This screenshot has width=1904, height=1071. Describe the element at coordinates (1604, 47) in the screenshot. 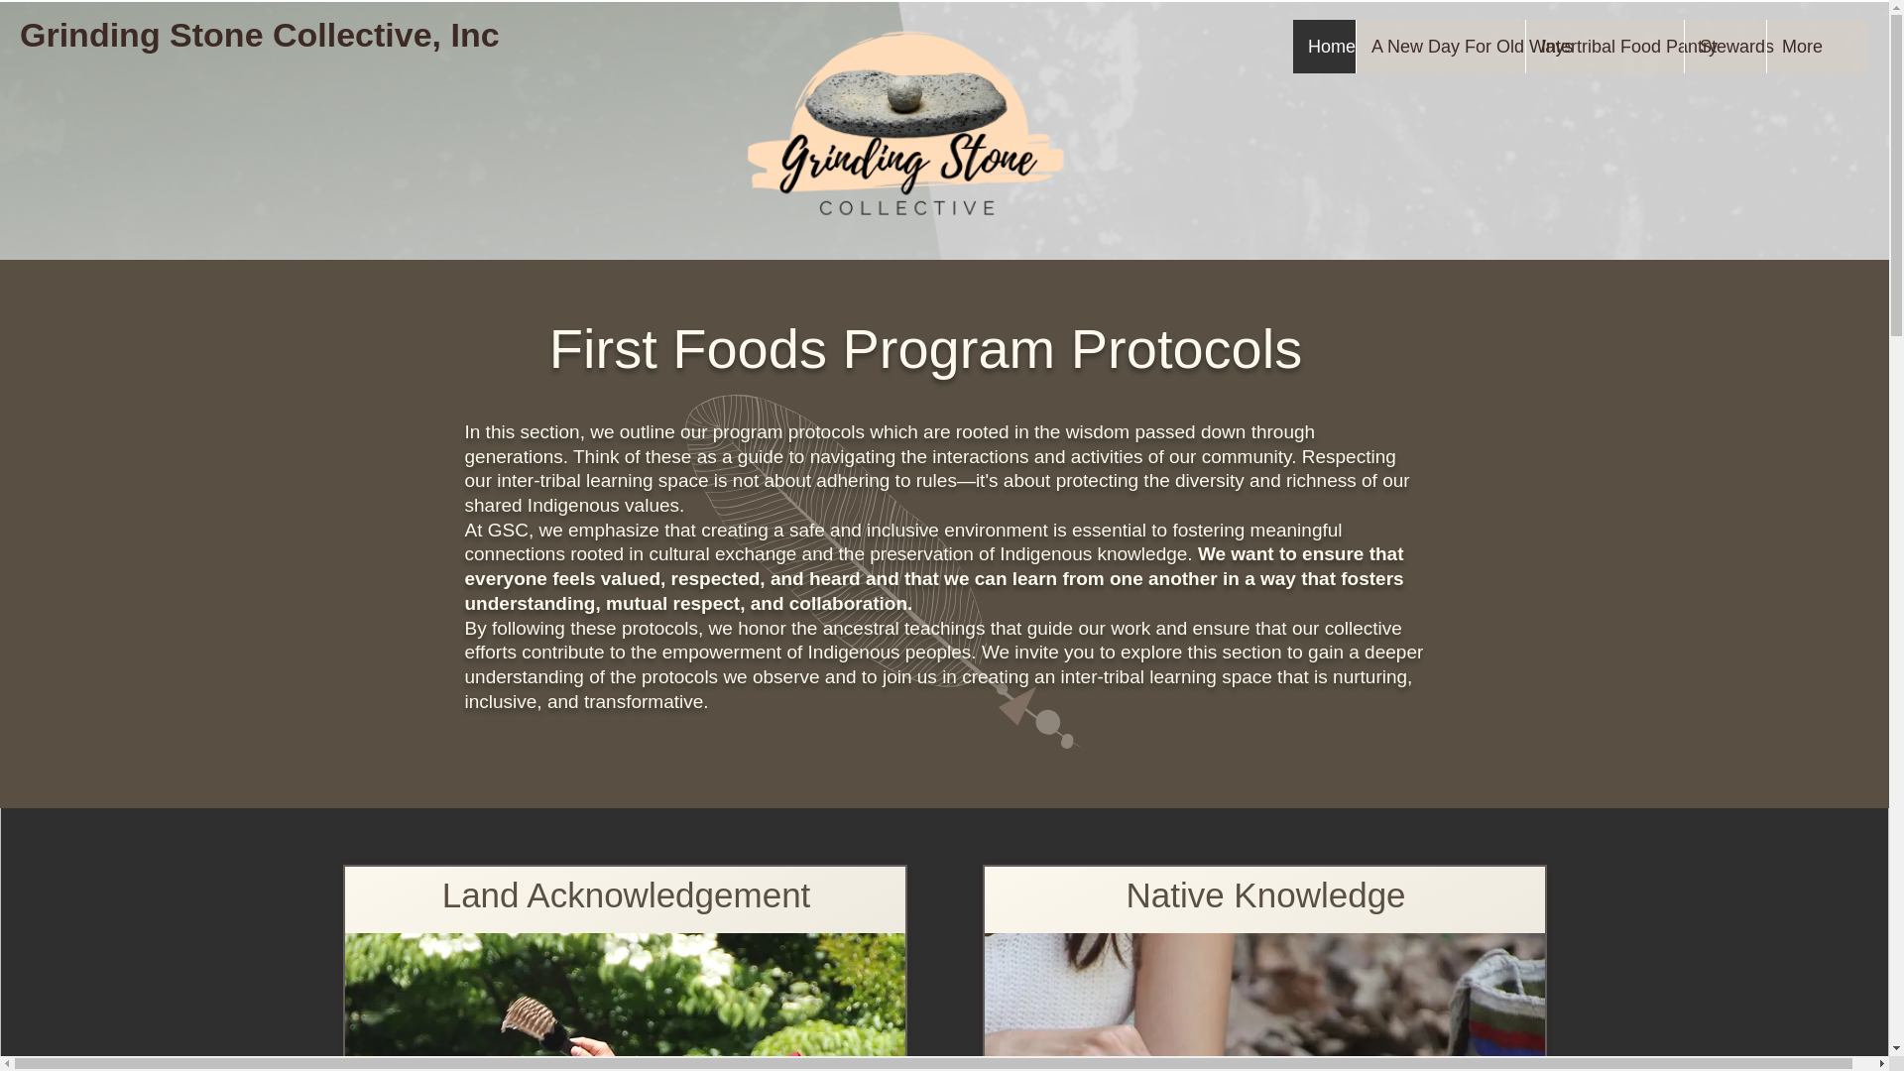

I see `Intertribal Food Pantry` at that location.